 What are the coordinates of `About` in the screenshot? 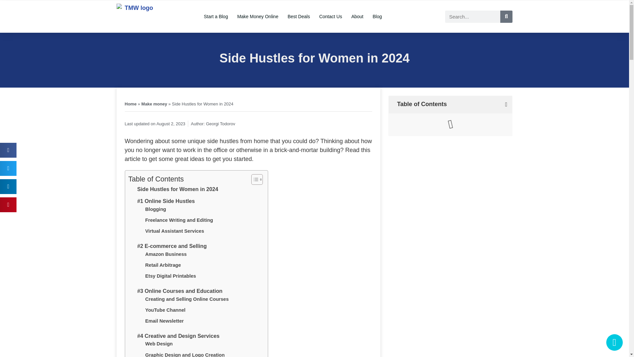 It's located at (357, 17).